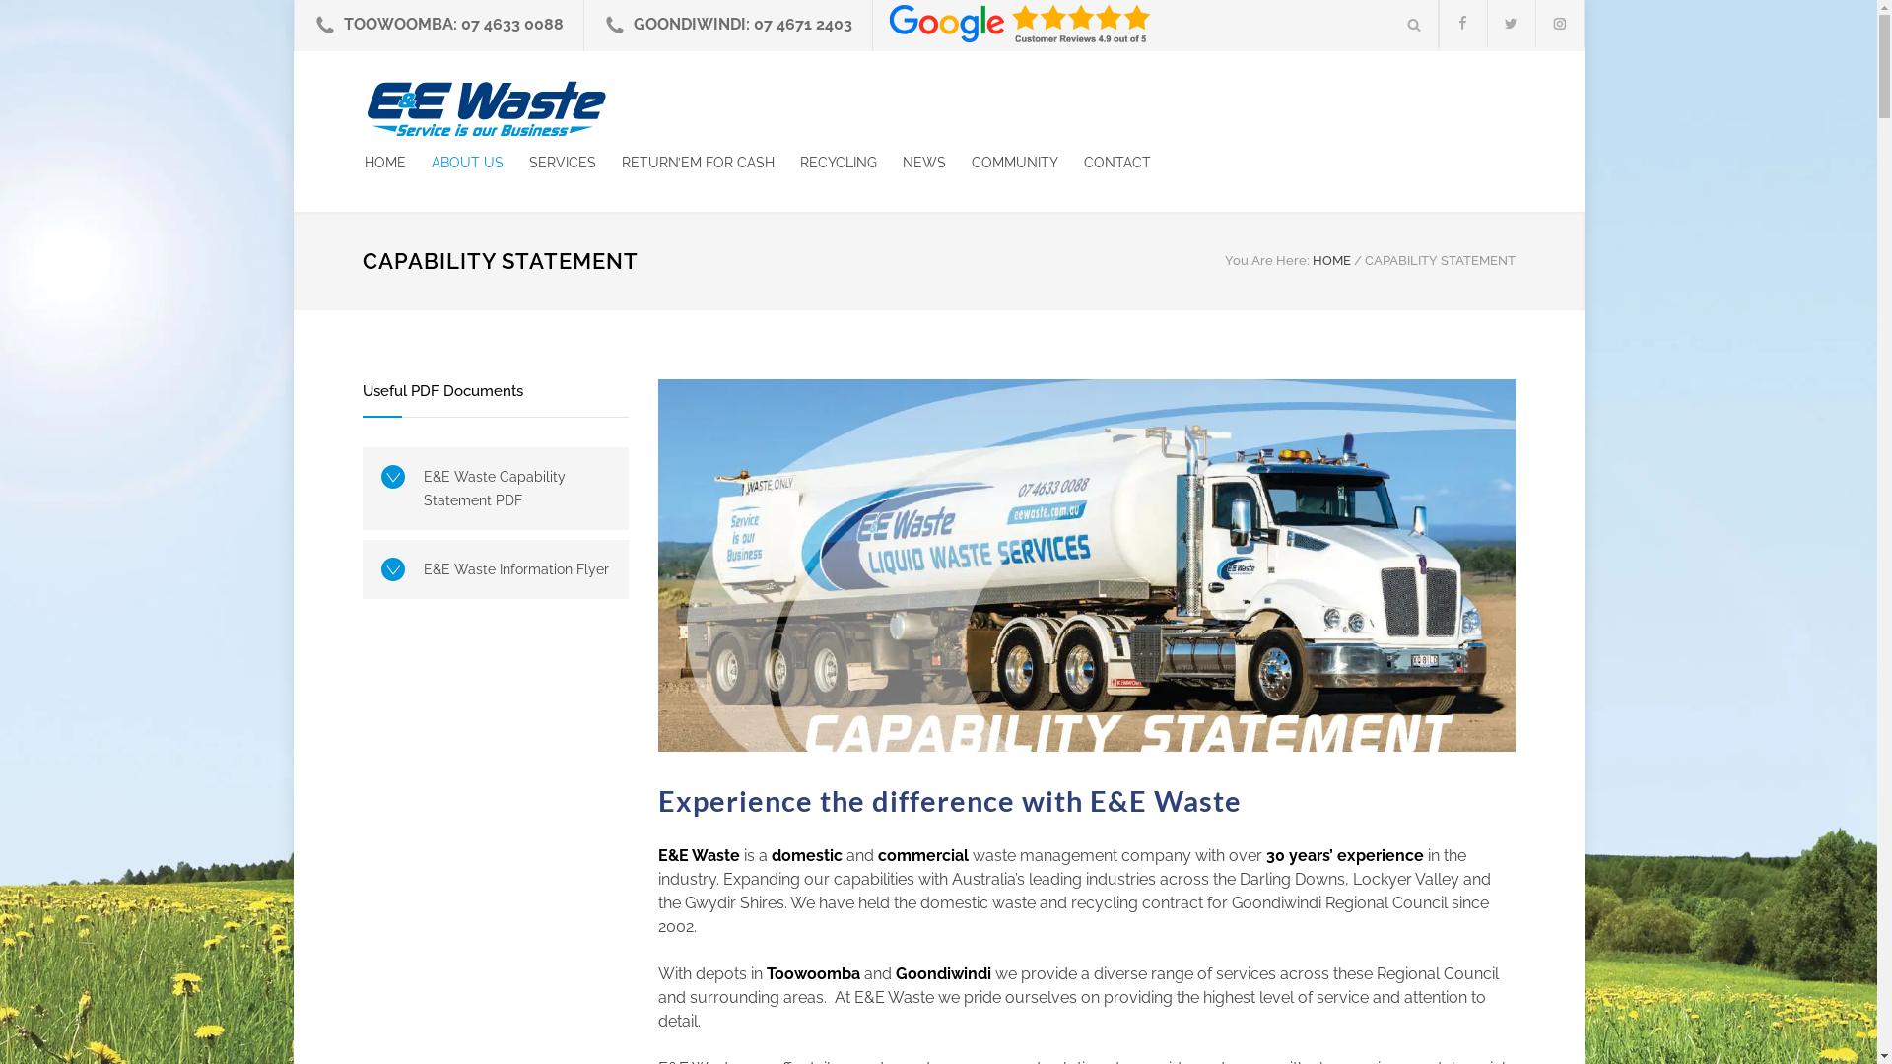 The width and height of the screenshot is (1892, 1064). What do you see at coordinates (1002, 163) in the screenshot?
I see `COMMUNITY` at bounding box center [1002, 163].